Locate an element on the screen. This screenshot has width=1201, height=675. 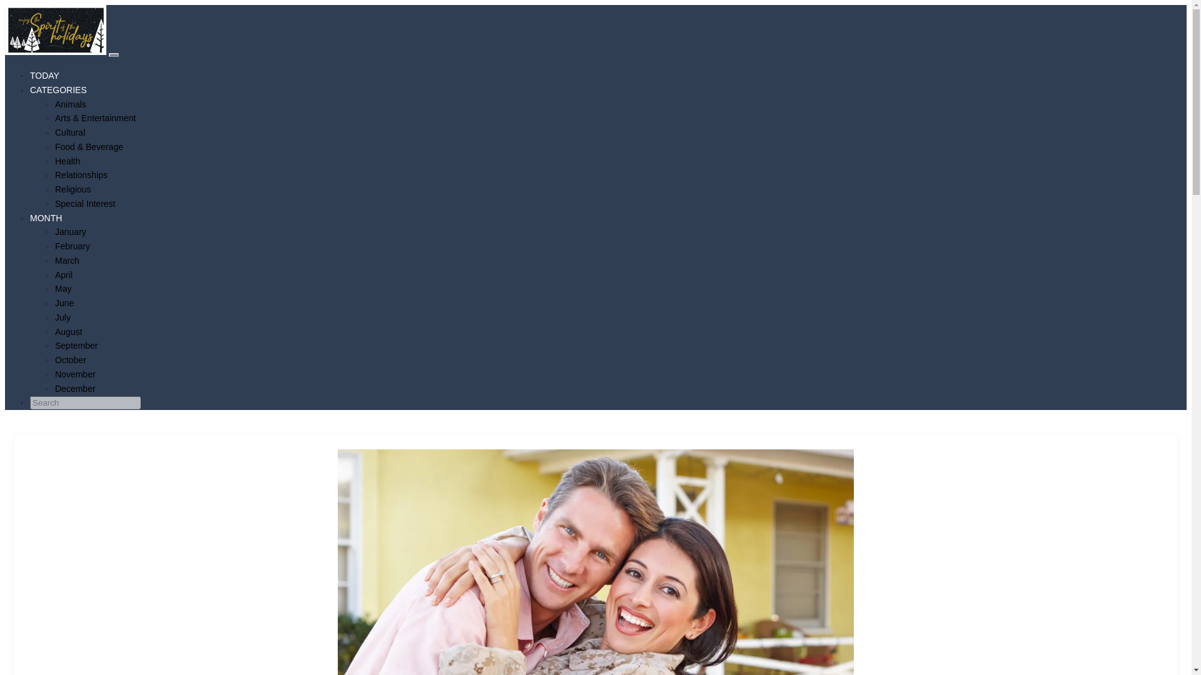
April is located at coordinates (64, 275).